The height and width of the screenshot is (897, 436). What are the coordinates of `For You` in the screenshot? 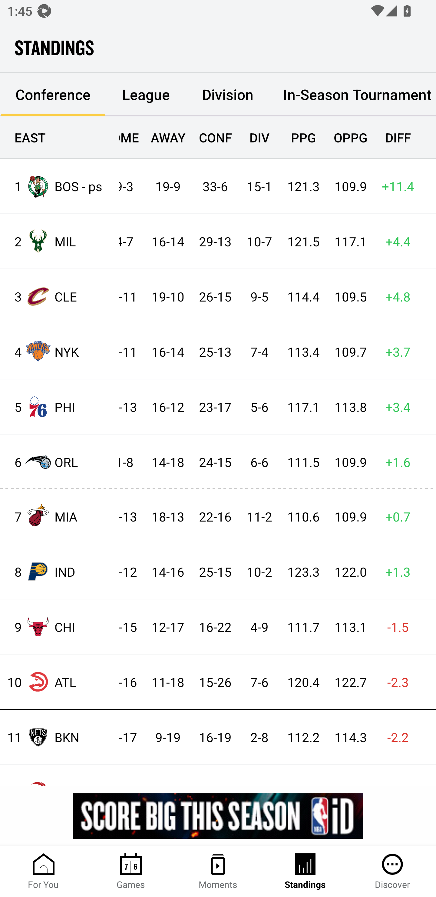 It's located at (44, 872).